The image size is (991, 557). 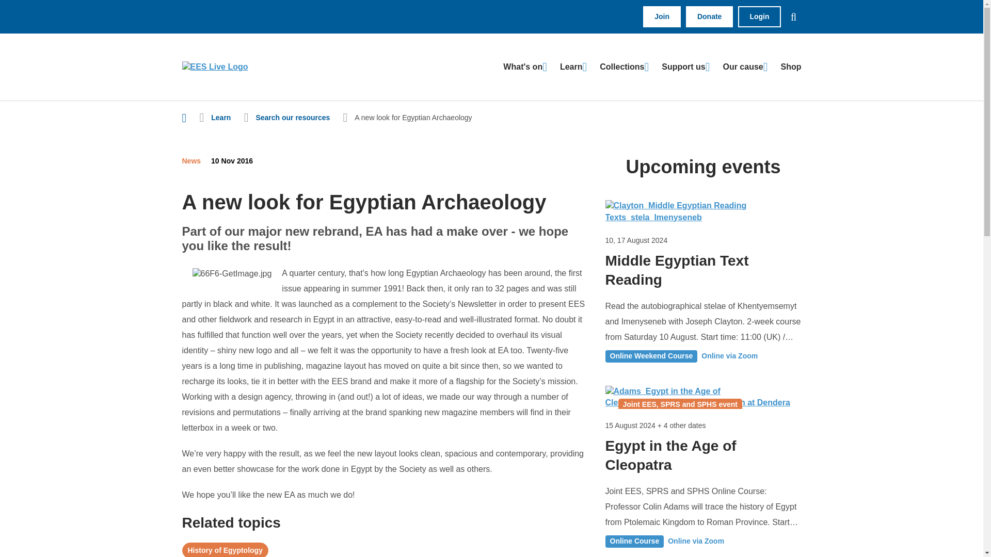 What do you see at coordinates (573, 67) in the screenshot?
I see `Learn` at bounding box center [573, 67].